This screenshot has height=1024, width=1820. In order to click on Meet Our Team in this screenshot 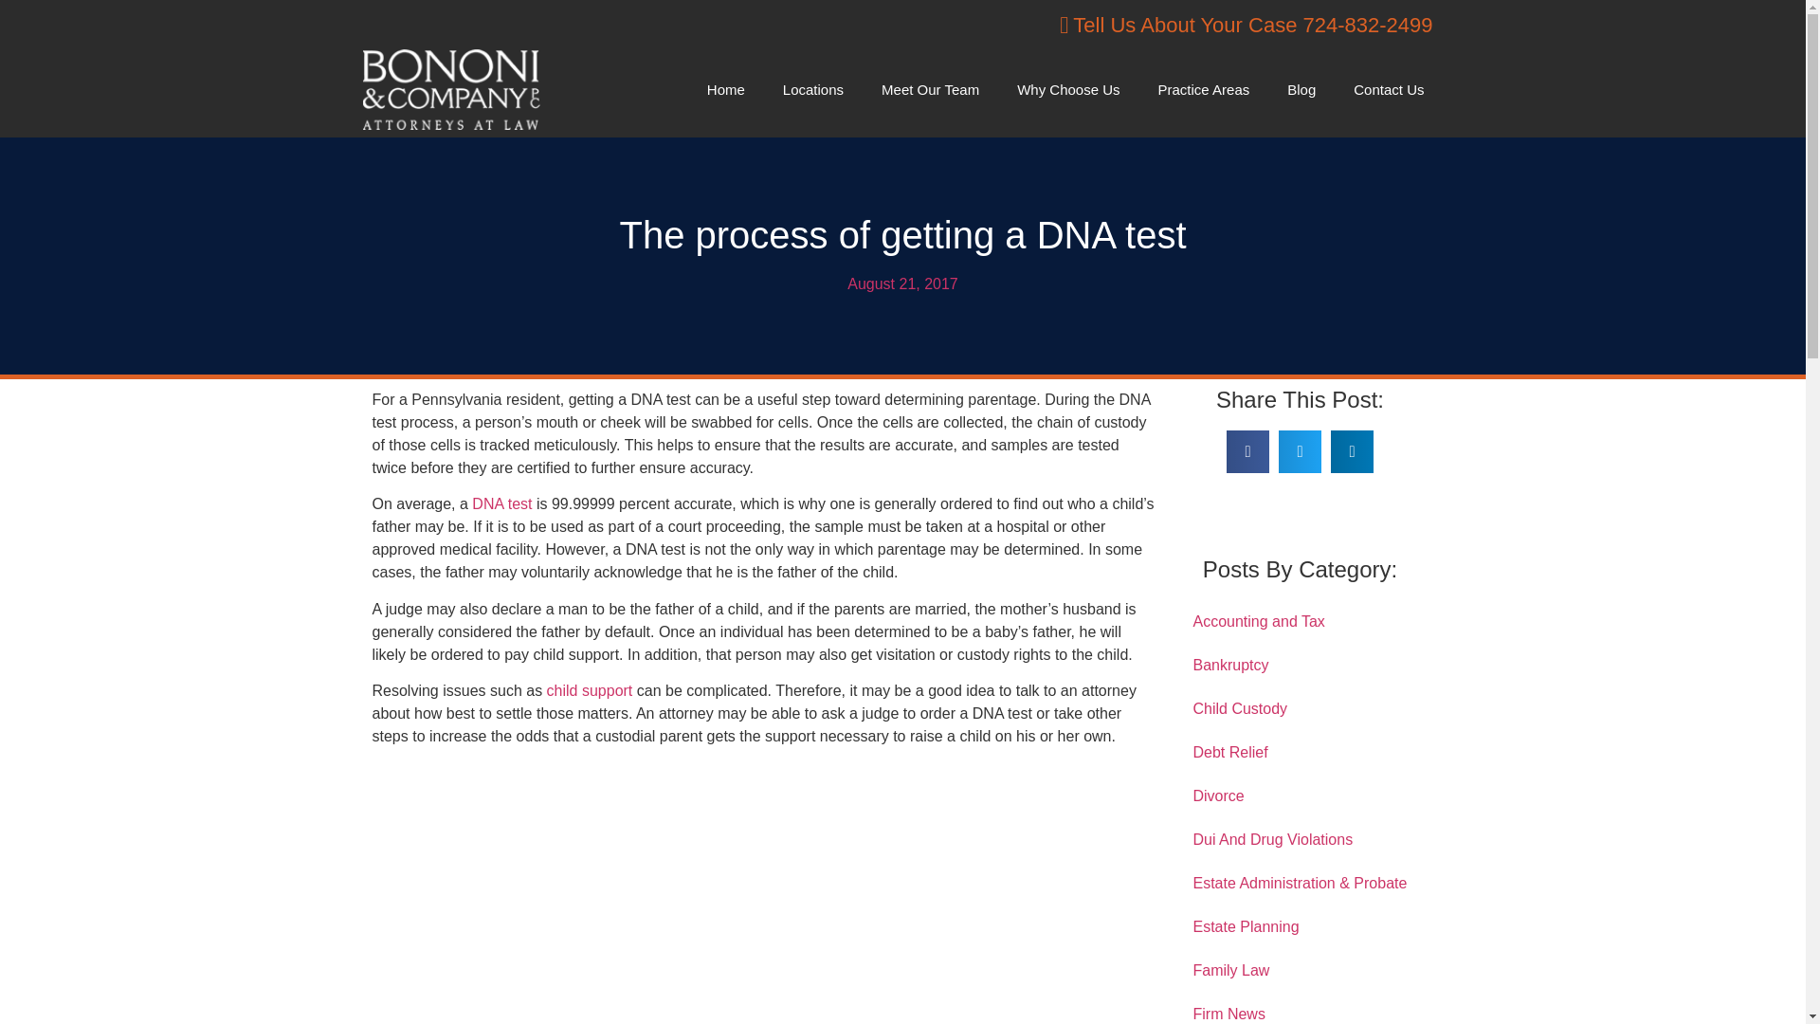, I will do `click(930, 89)`.